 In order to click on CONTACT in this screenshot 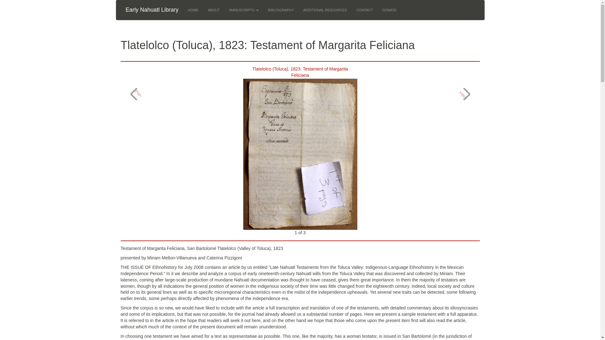, I will do `click(364, 10)`.